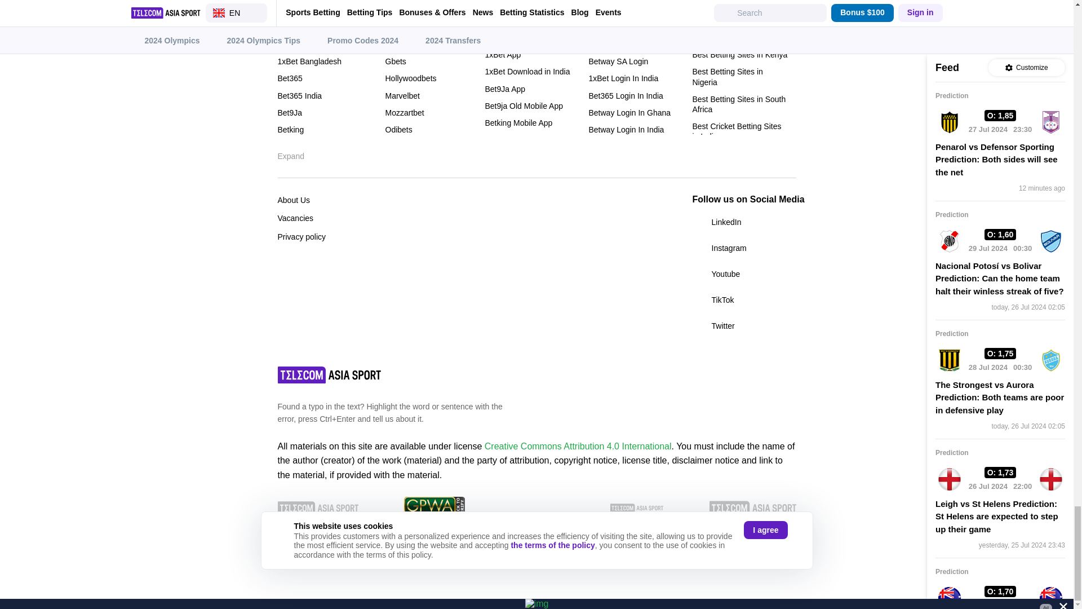 The height and width of the screenshot is (609, 1082). I want to click on Instagram, so click(744, 248).